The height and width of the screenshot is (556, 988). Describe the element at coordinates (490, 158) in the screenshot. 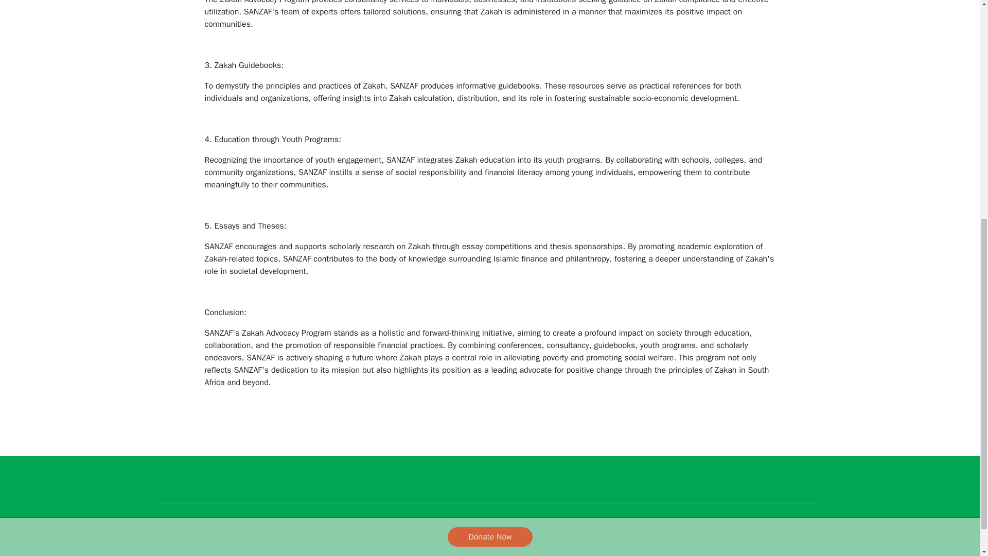

I see `Donate Now with Payfast` at that location.